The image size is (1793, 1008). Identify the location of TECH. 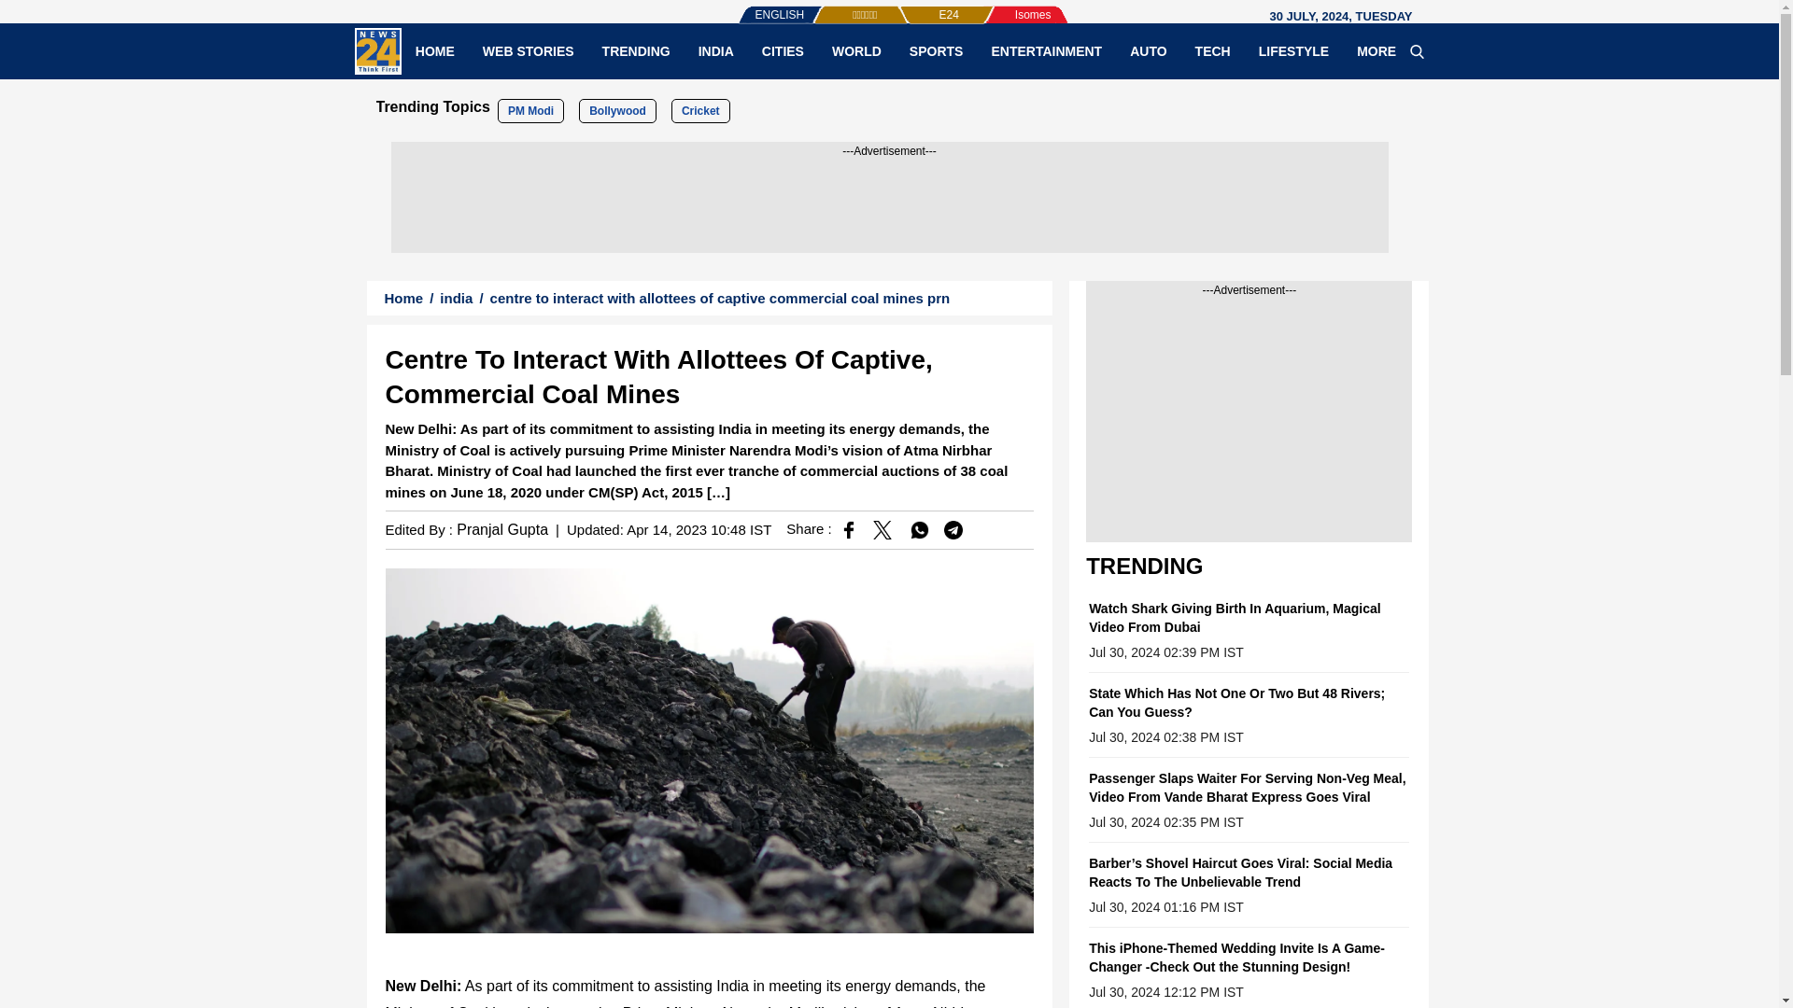
(1212, 50).